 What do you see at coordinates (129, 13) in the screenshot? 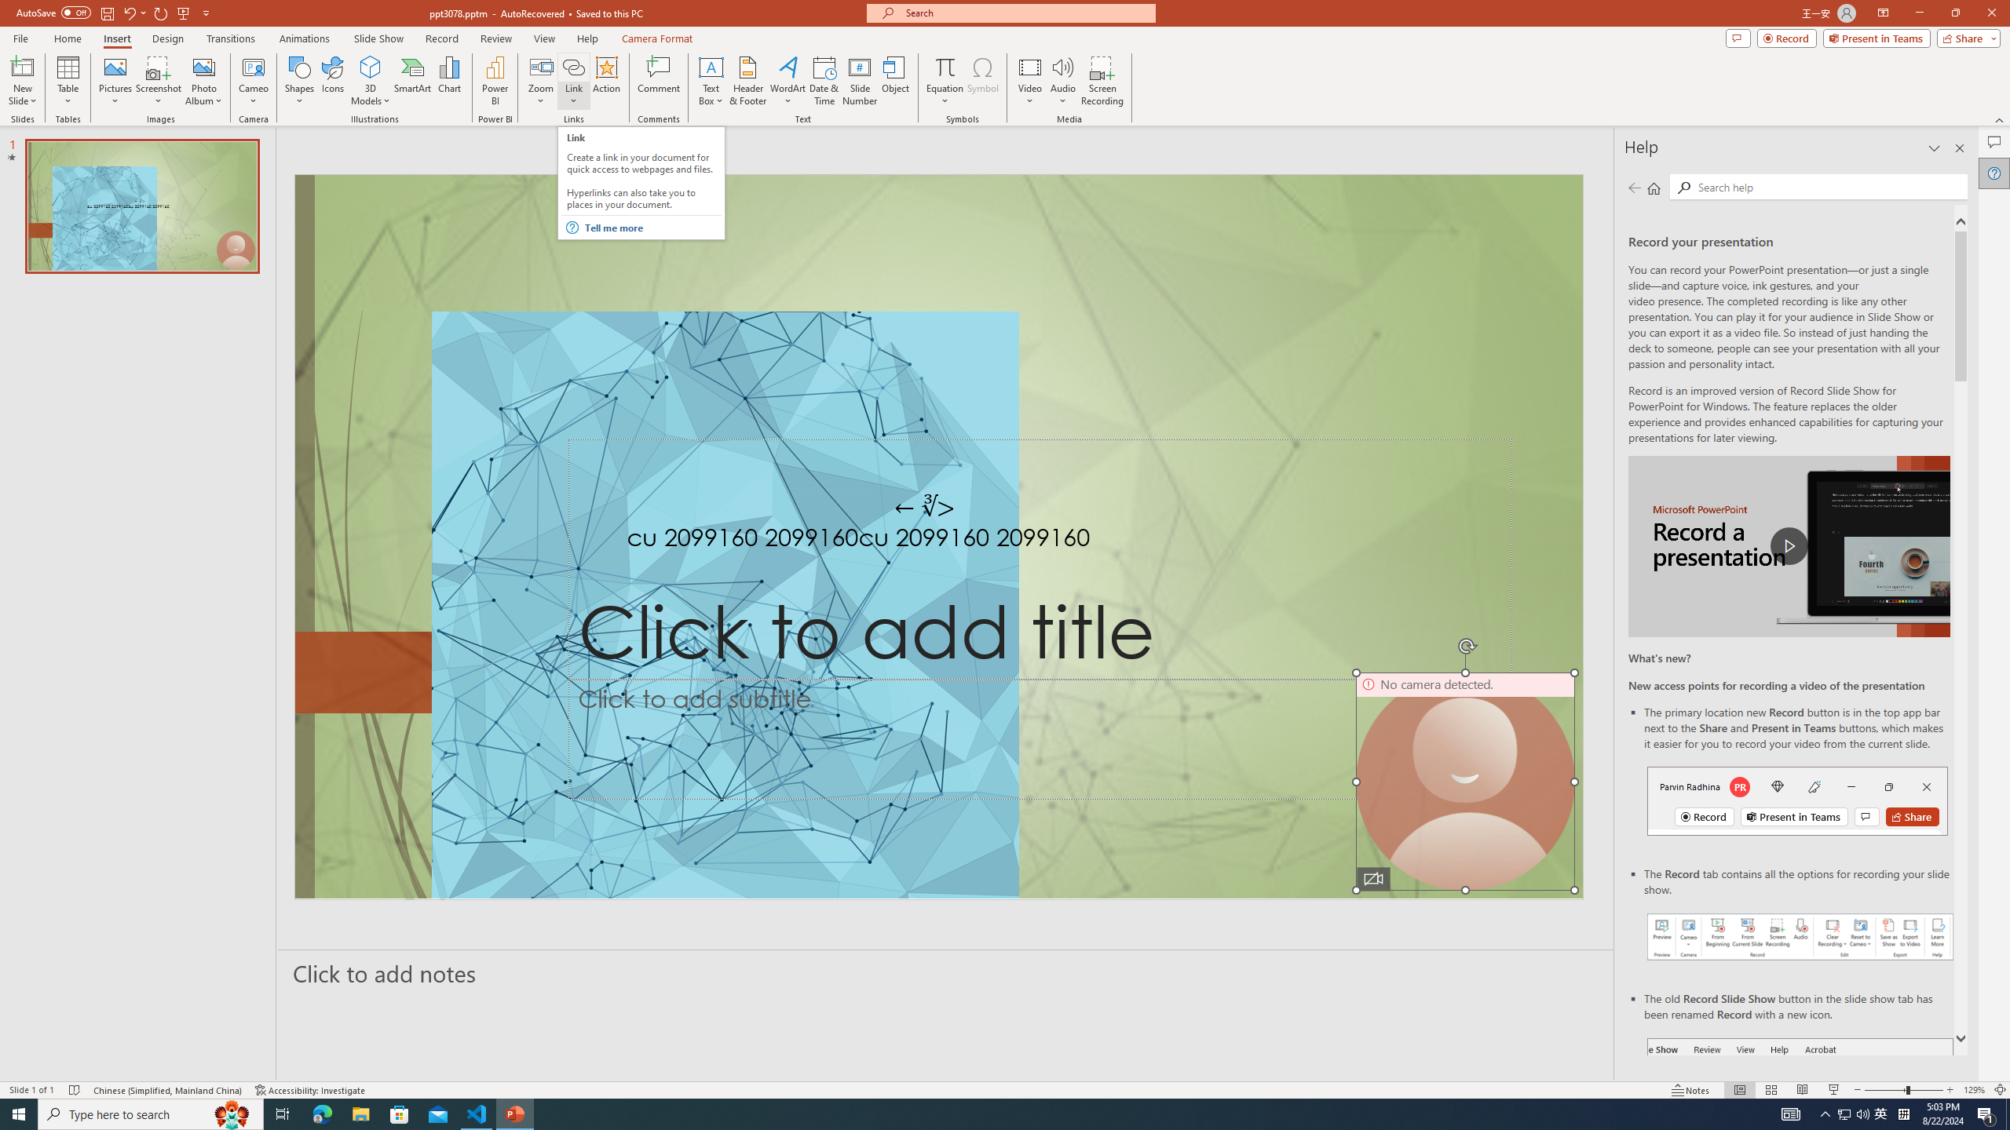
I see `Undo` at bounding box center [129, 13].